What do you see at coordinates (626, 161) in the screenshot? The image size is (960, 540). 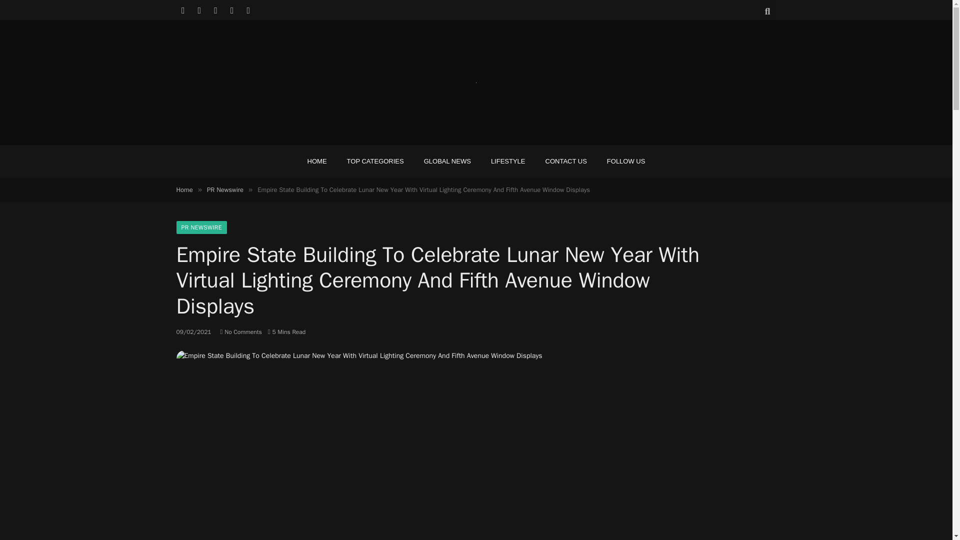 I see `FOLLOW US` at bounding box center [626, 161].